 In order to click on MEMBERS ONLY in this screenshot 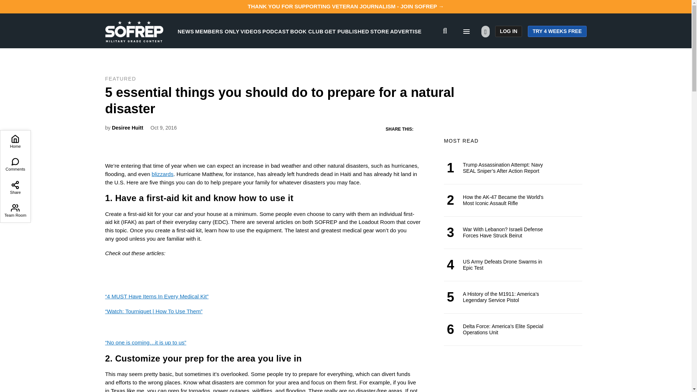, I will do `click(217, 31)`.